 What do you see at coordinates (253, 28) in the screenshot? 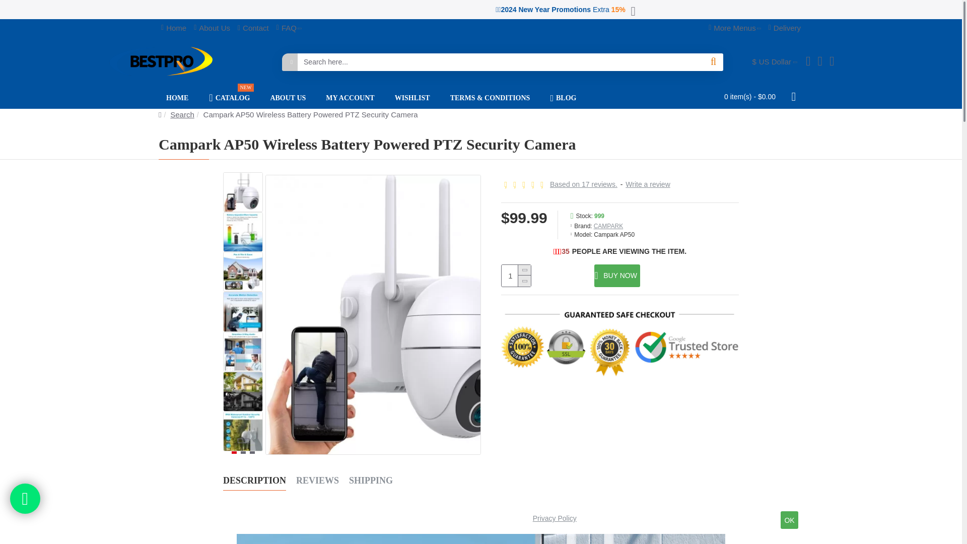
I see `Contact` at bounding box center [253, 28].